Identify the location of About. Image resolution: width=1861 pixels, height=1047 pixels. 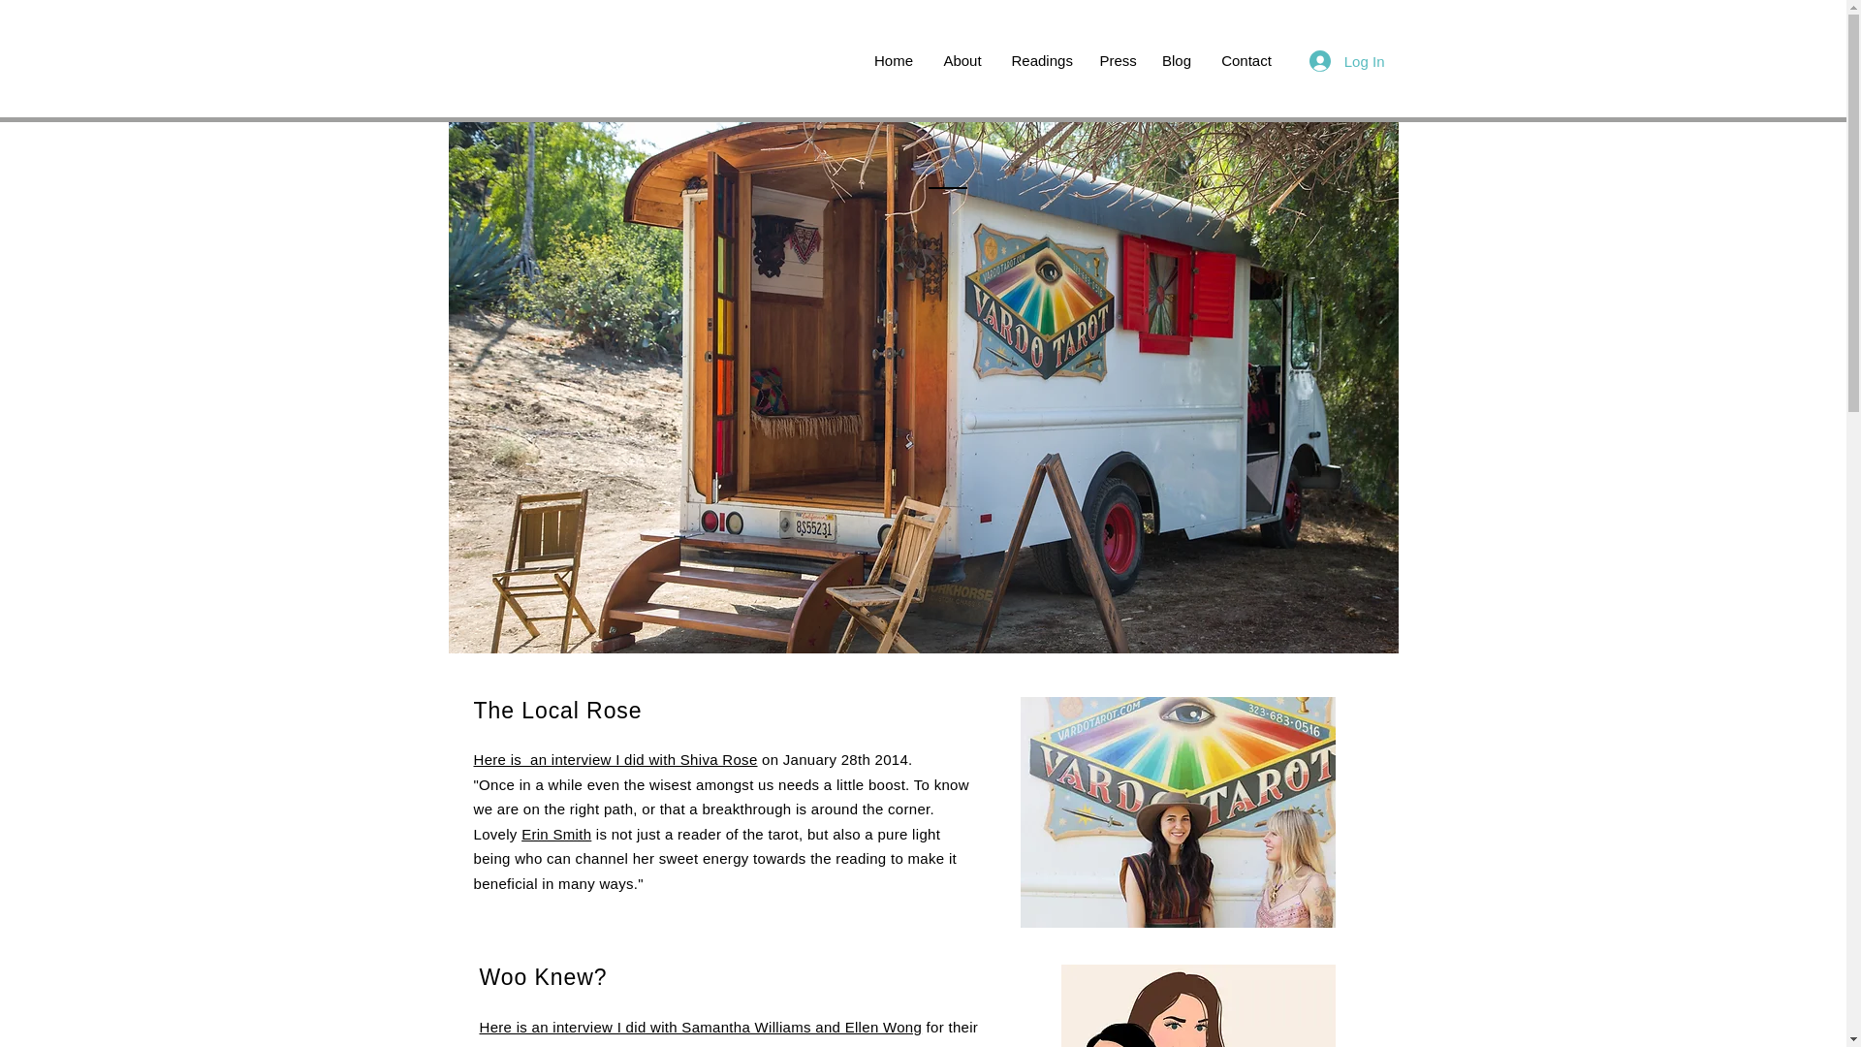
(963, 60).